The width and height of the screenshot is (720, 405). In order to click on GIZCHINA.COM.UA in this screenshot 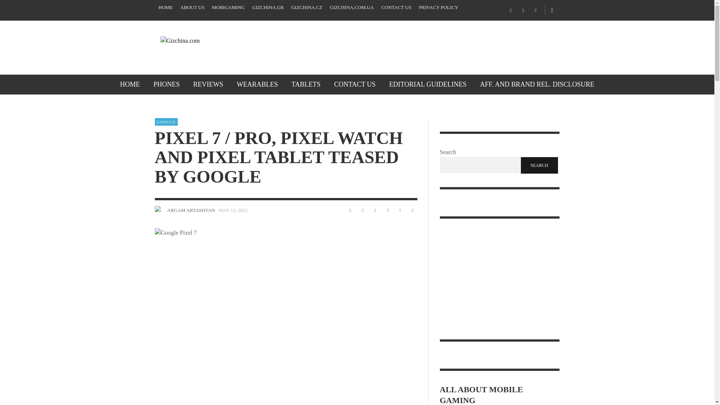, I will do `click(352, 7)`.